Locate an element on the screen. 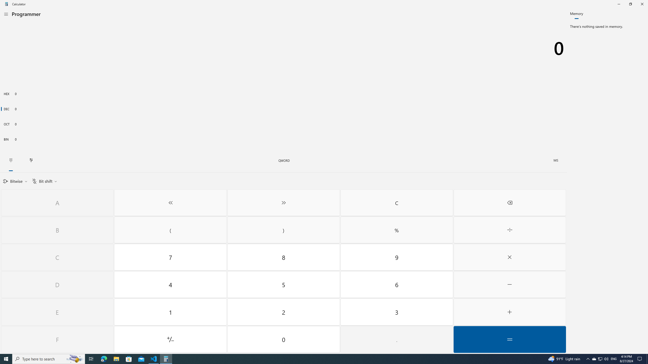 The height and width of the screenshot is (364, 648). Restore Calculator is located at coordinates (630, 4).